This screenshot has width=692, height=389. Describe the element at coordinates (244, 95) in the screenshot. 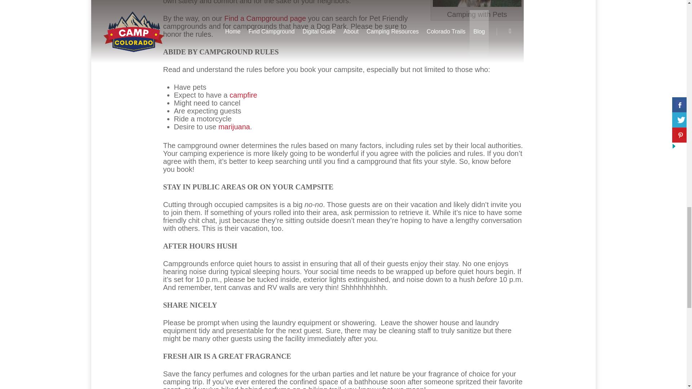

I see `campfire` at that location.